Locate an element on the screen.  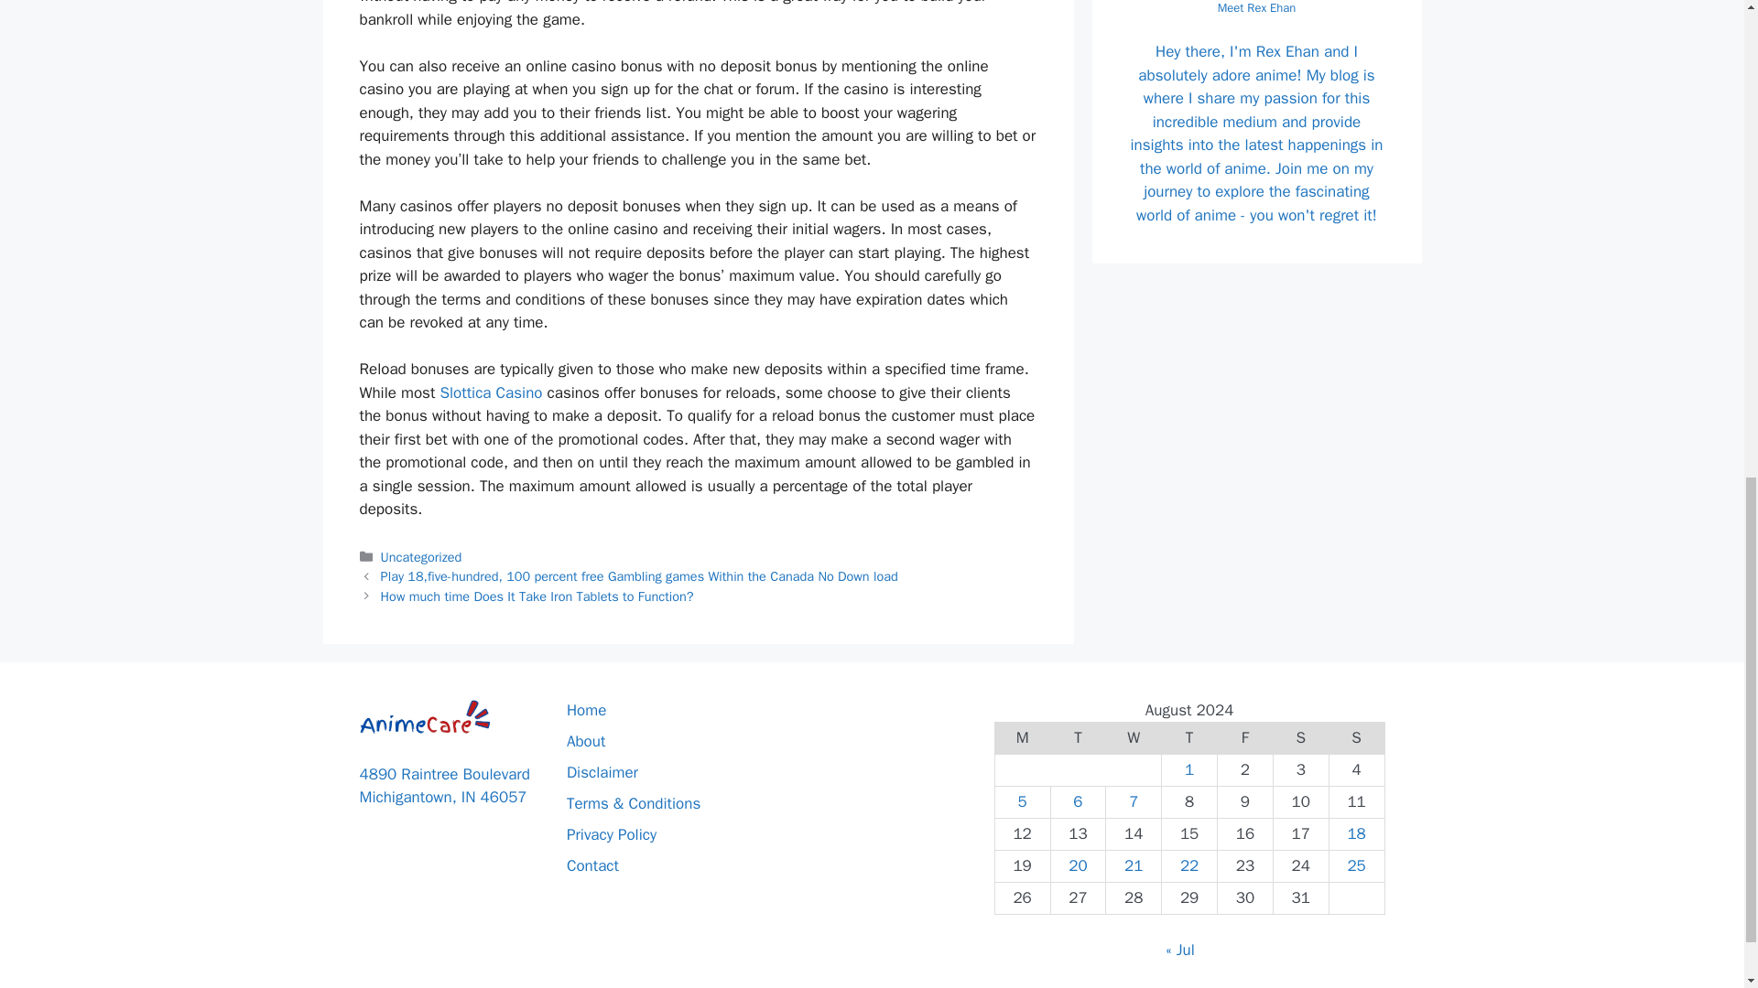
Sunday is located at coordinates (1357, 738).